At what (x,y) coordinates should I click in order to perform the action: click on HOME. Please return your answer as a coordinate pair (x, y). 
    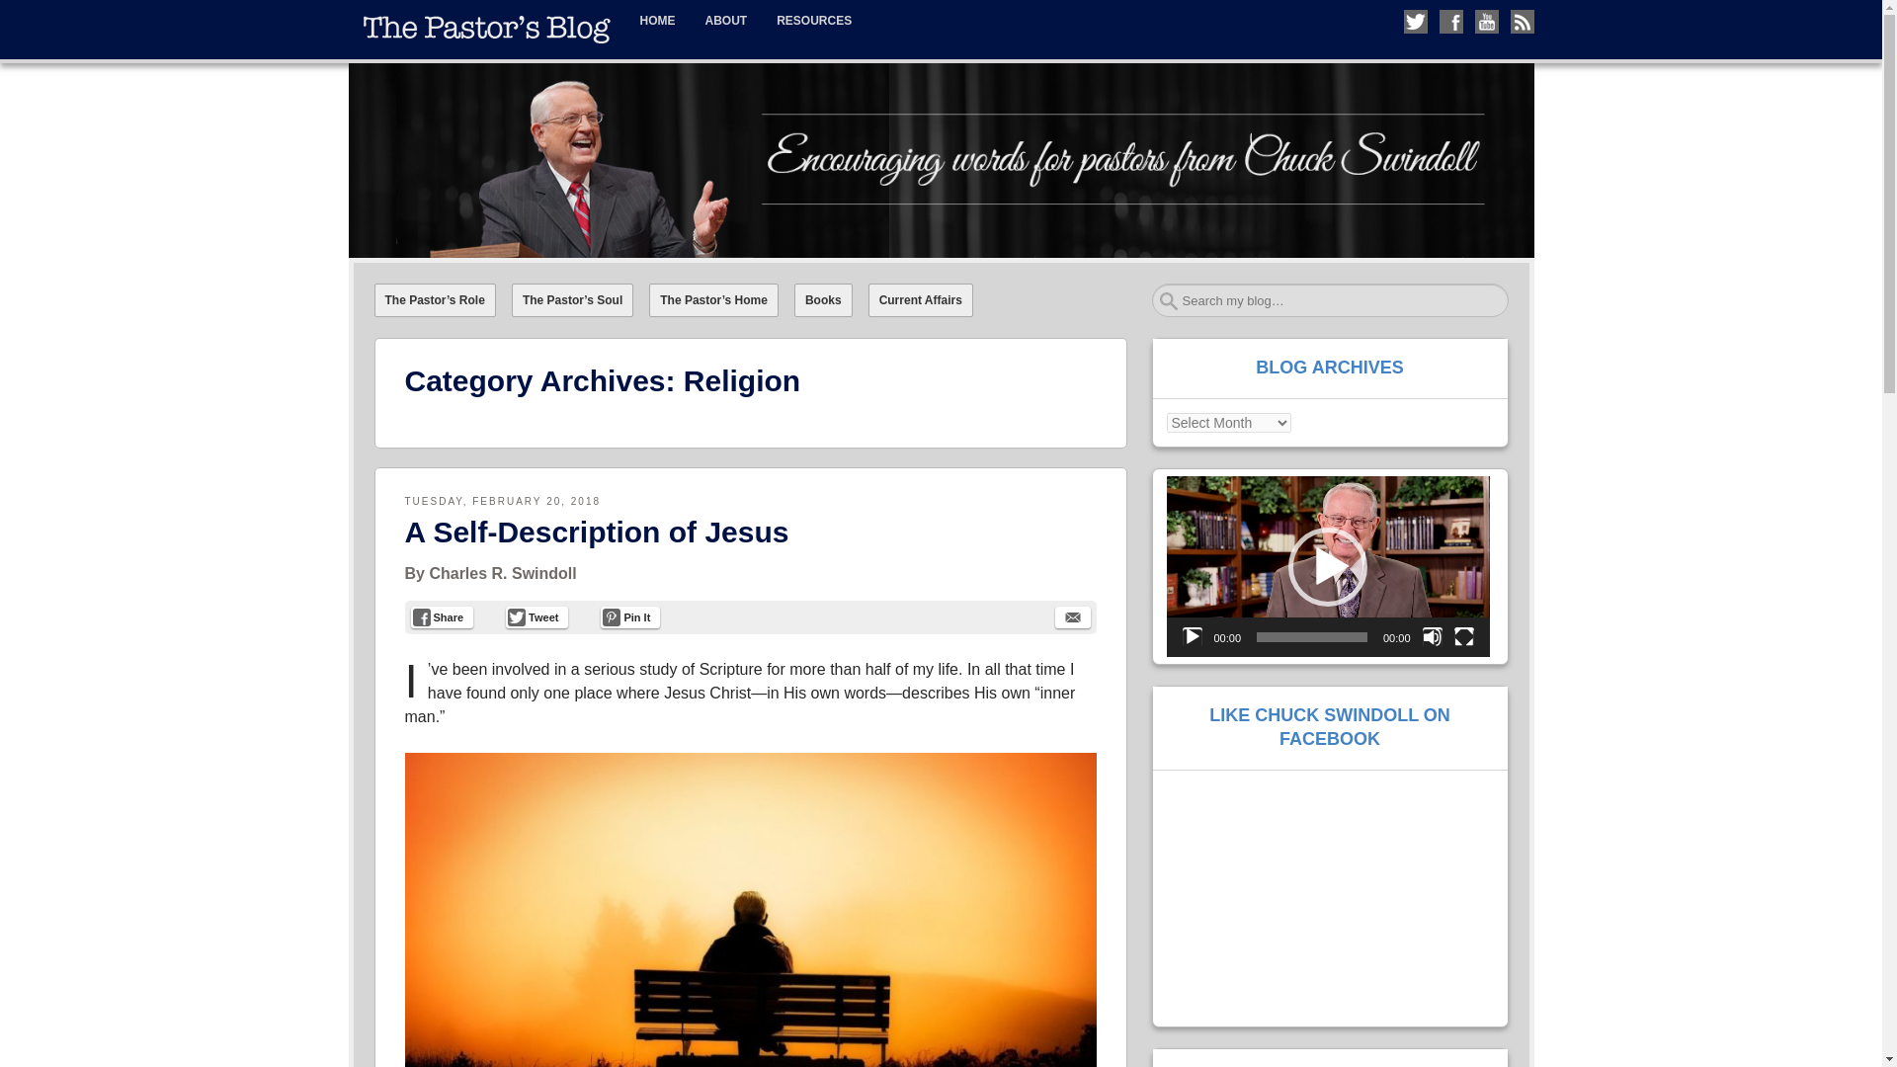
    Looking at the image, I should click on (656, 21).